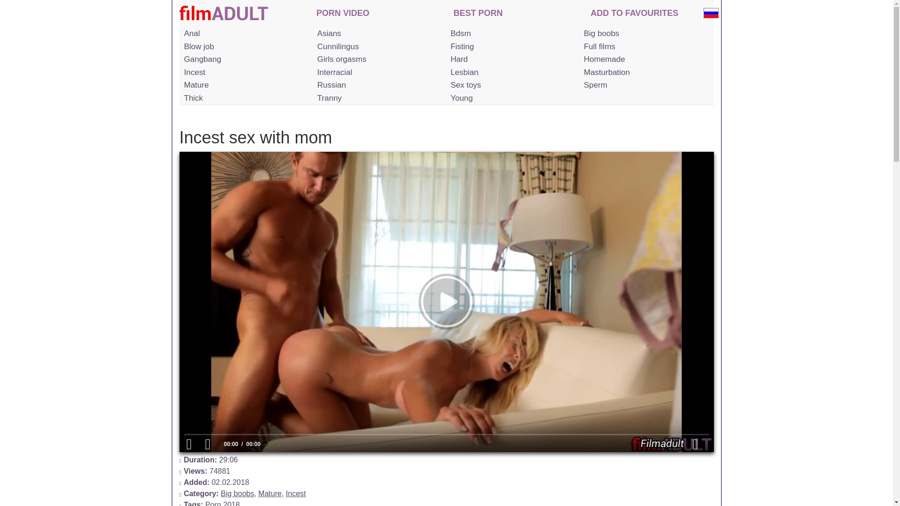 Image resolution: width=900 pixels, height=506 pixels. Describe the element at coordinates (511, 98) in the screenshot. I see `Young` at that location.